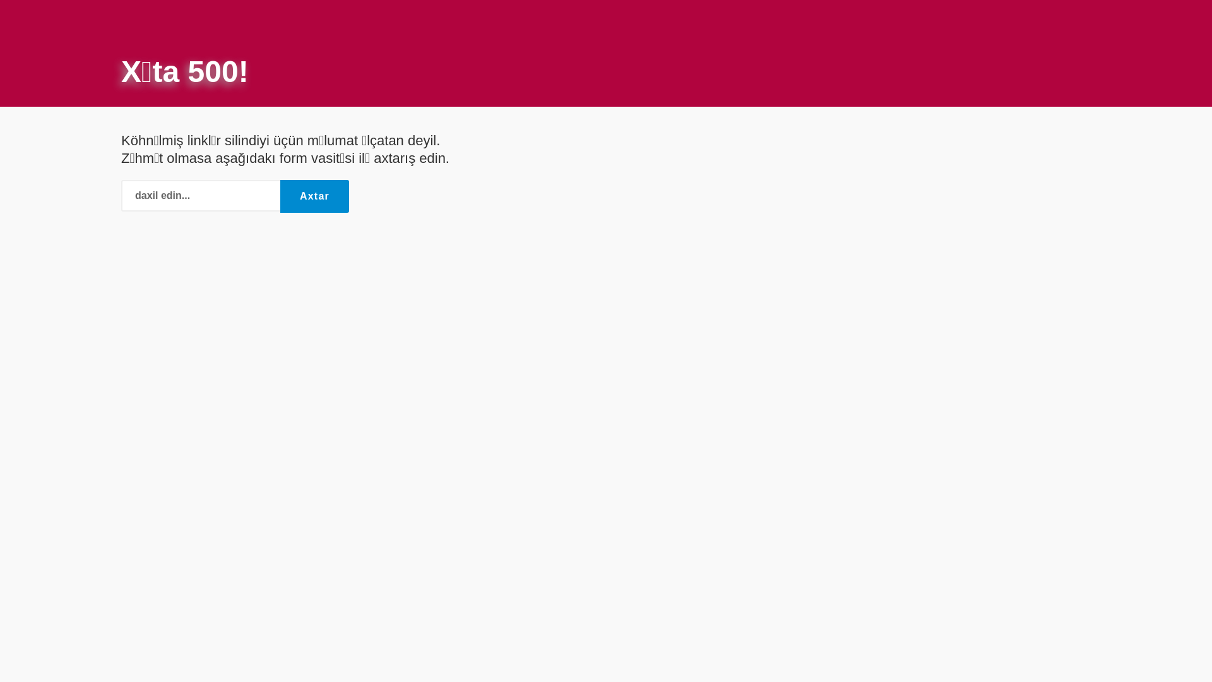 This screenshot has width=1212, height=682. What do you see at coordinates (314, 196) in the screenshot?
I see `Axtar` at bounding box center [314, 196].